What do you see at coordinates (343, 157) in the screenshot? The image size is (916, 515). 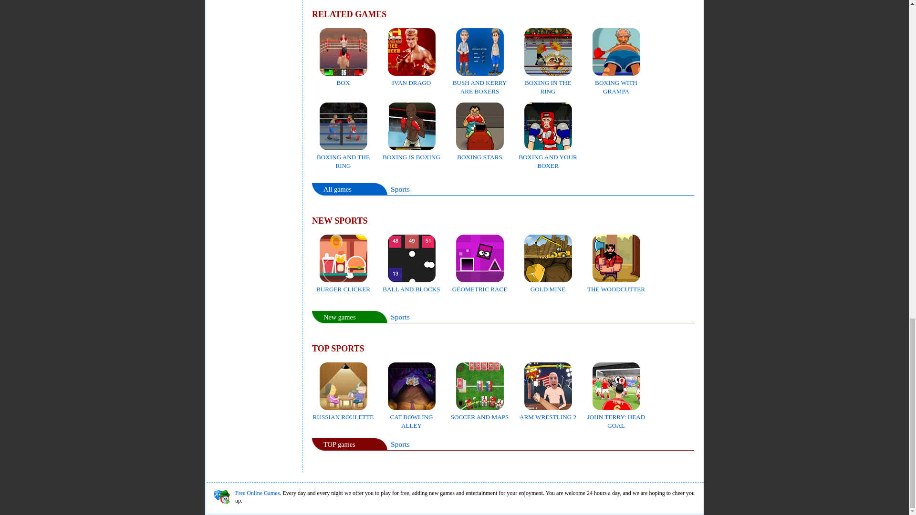 I see `BOXING AND THE RING` at bounding box center [343, 157].